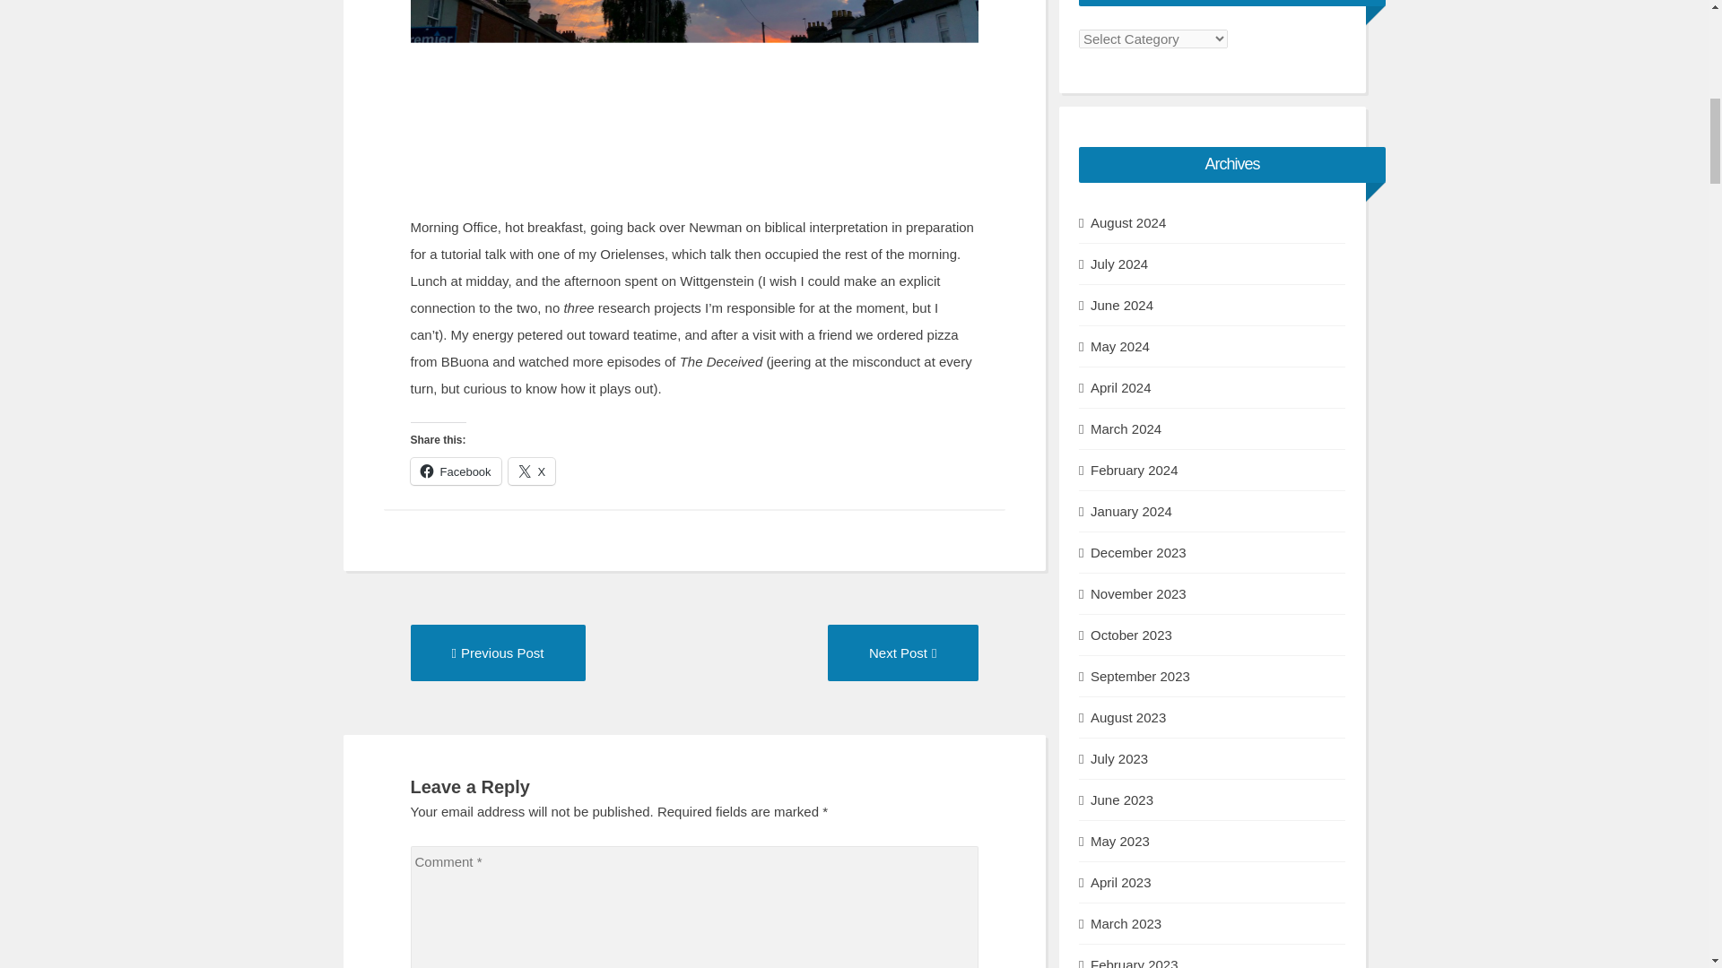  Describe the element at coordinates (498, 653) in the screenshot. I see `Facebook` at that location.